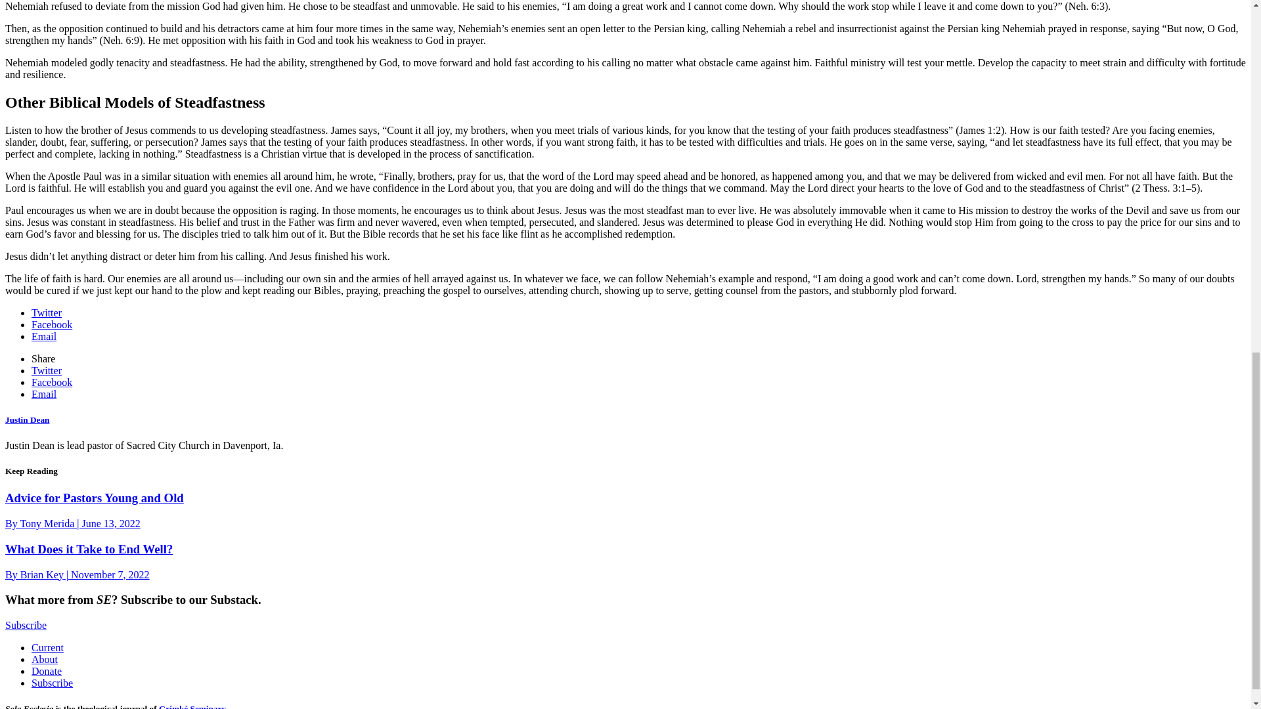 The height and width of the screenshot is (709, 1261). Describe the element at coordinates (45, 659) in the screenshot. I see `About` at that location.